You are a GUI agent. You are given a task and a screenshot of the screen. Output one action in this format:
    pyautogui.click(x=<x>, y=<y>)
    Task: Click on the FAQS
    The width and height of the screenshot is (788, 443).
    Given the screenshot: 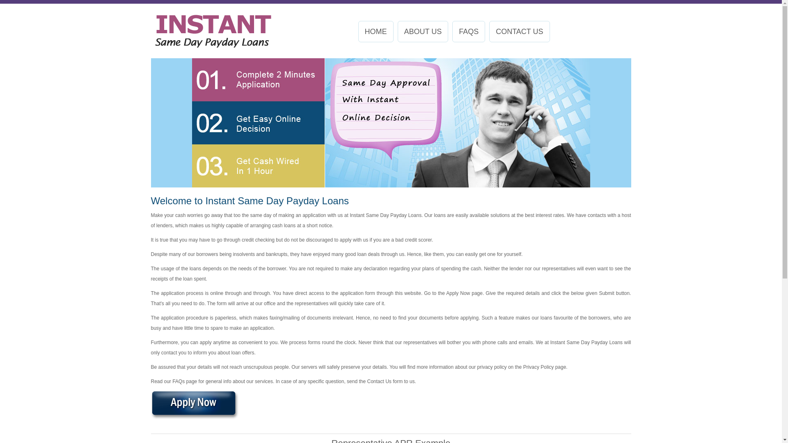 What is the action you would take?
    pyautogui.click(x=469, y=32)
    